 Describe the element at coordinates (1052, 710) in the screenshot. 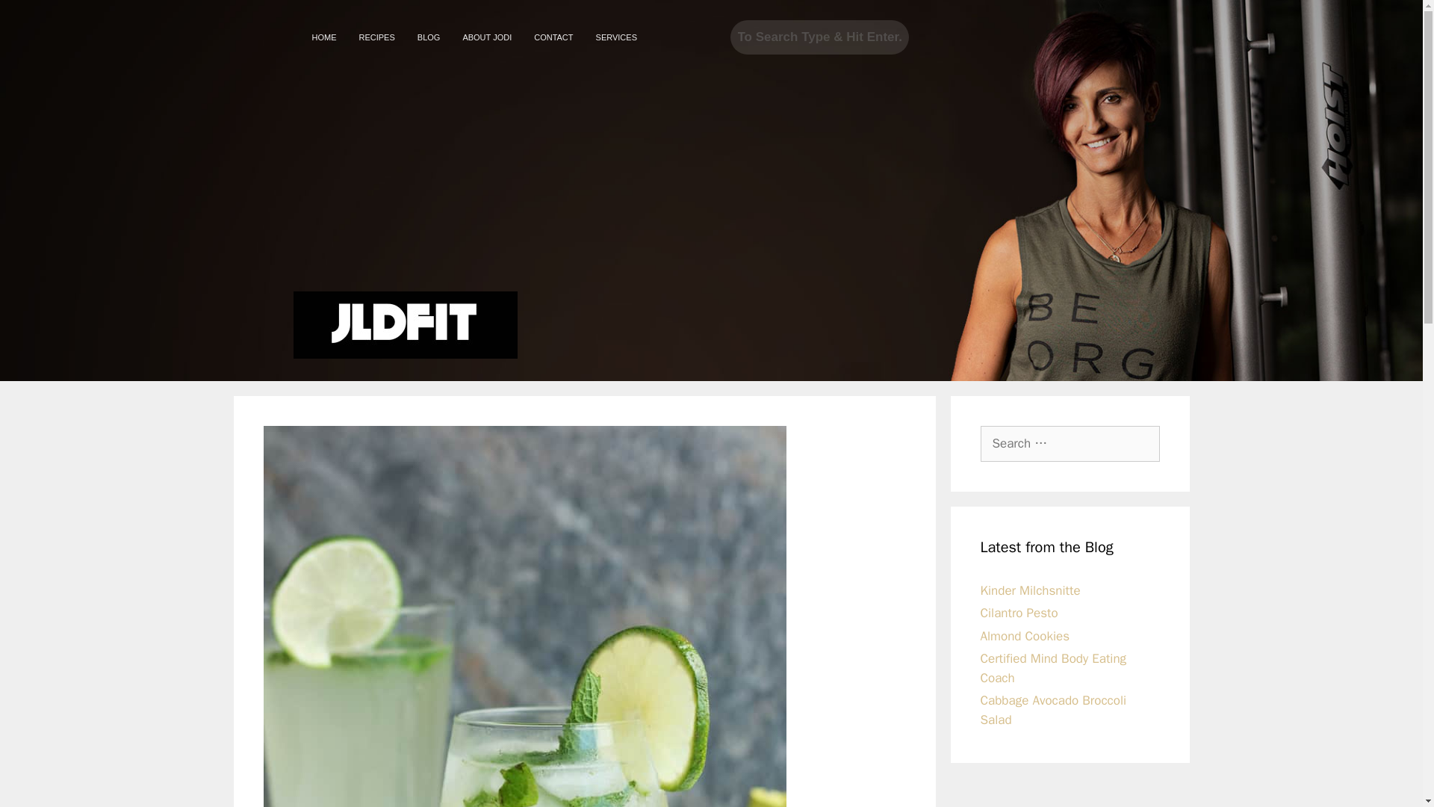

I see `Cabbage Avocado Broccoli Salad` at that location.